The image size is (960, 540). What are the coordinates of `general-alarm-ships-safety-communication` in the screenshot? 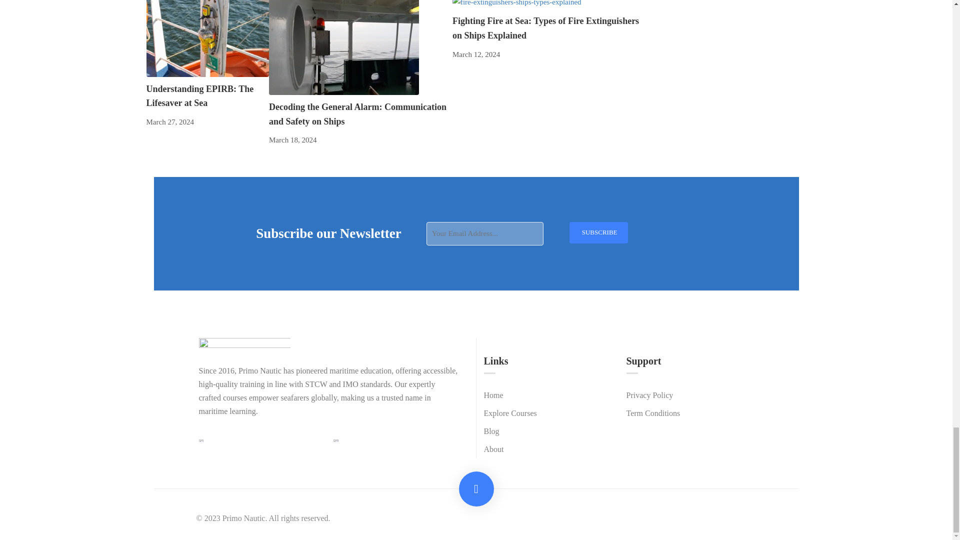 It's located at (343, 47).